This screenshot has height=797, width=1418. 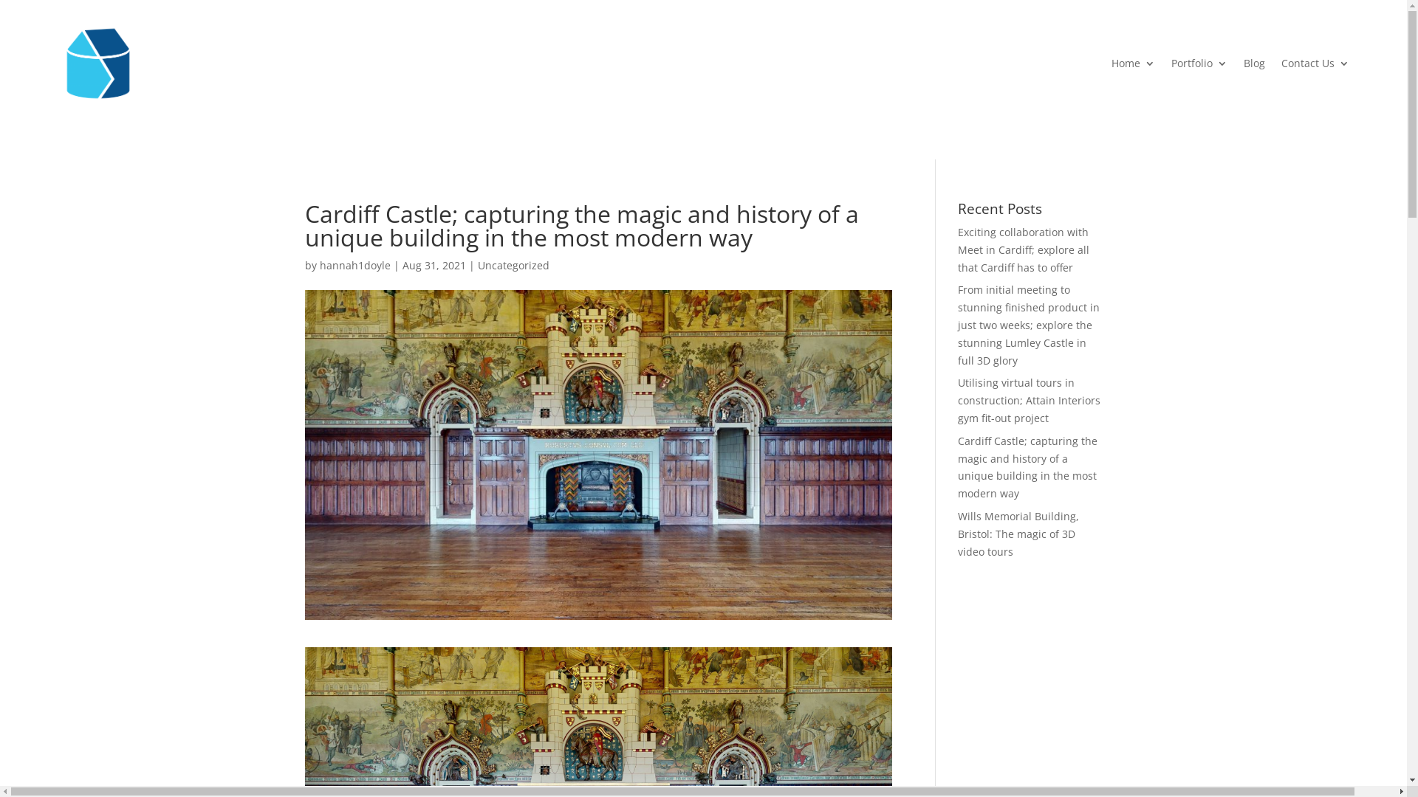 I want to click on Home, so click(x=1133, y=63).